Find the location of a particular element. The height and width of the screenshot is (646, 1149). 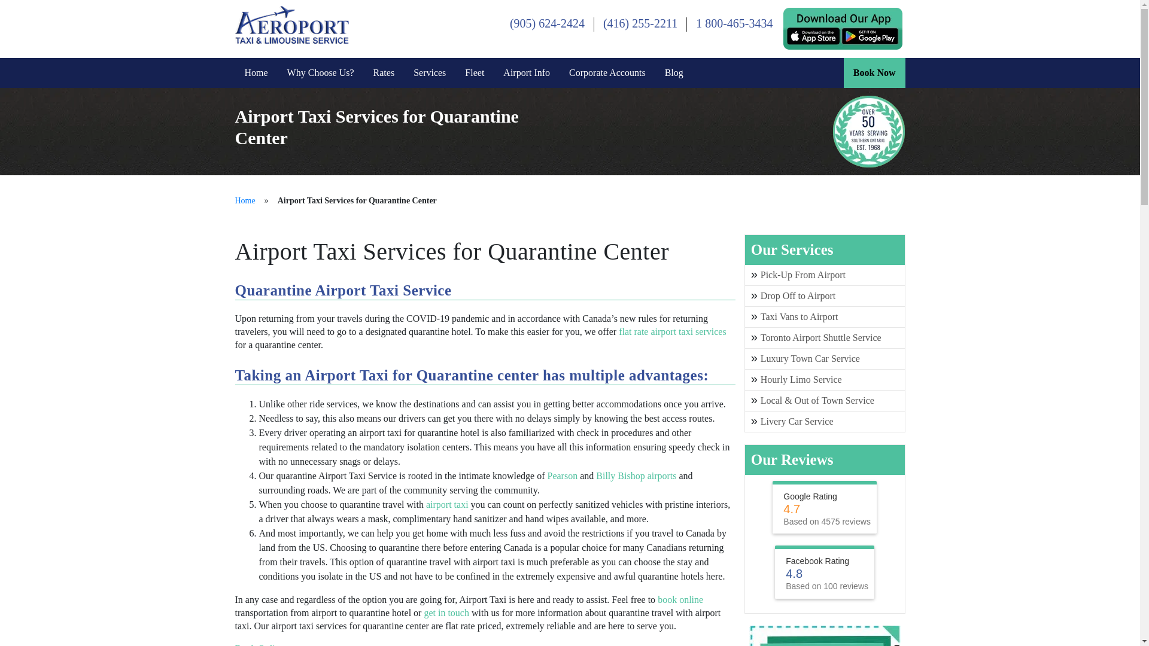

Why Choose Us? is located at coordinates (321, 73).